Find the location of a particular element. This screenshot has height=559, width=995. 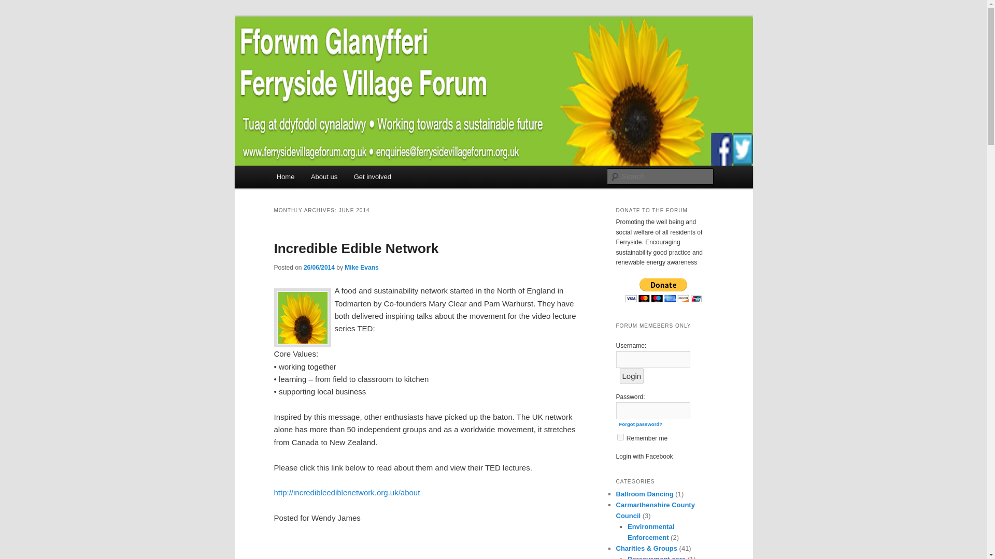

Incredible Edible Network is located at coordinates (356, 248).